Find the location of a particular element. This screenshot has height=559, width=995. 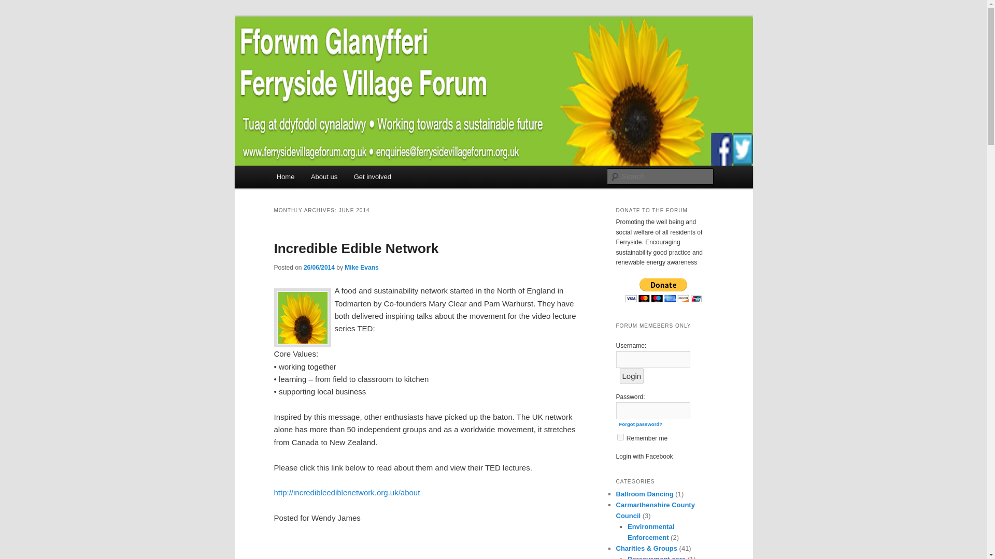

Incredible Edible Network is located at coordinates (356, 248).